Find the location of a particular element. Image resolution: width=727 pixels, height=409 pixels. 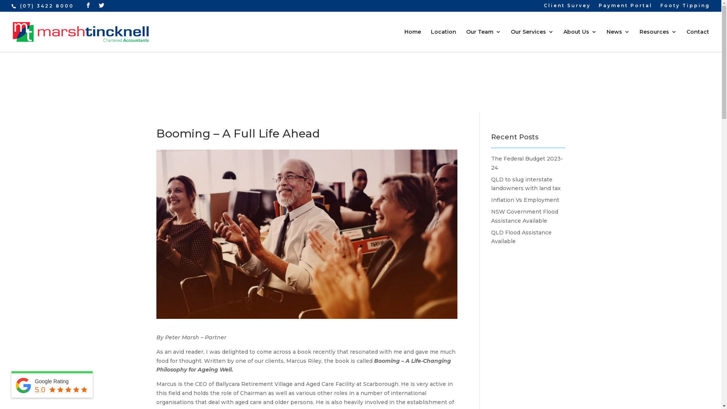

Our Team is located at coordinates (484, 41).